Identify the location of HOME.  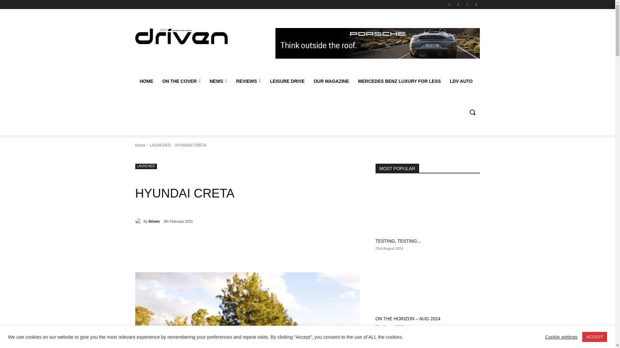
(146, 81).